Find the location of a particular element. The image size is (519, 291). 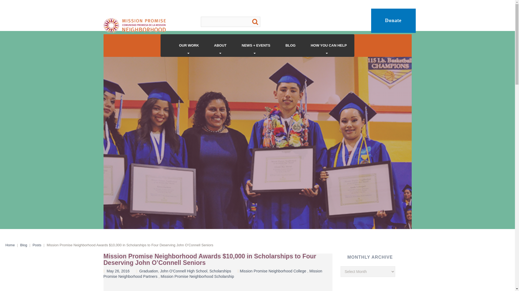

Home is located at coordinates (10, 245).